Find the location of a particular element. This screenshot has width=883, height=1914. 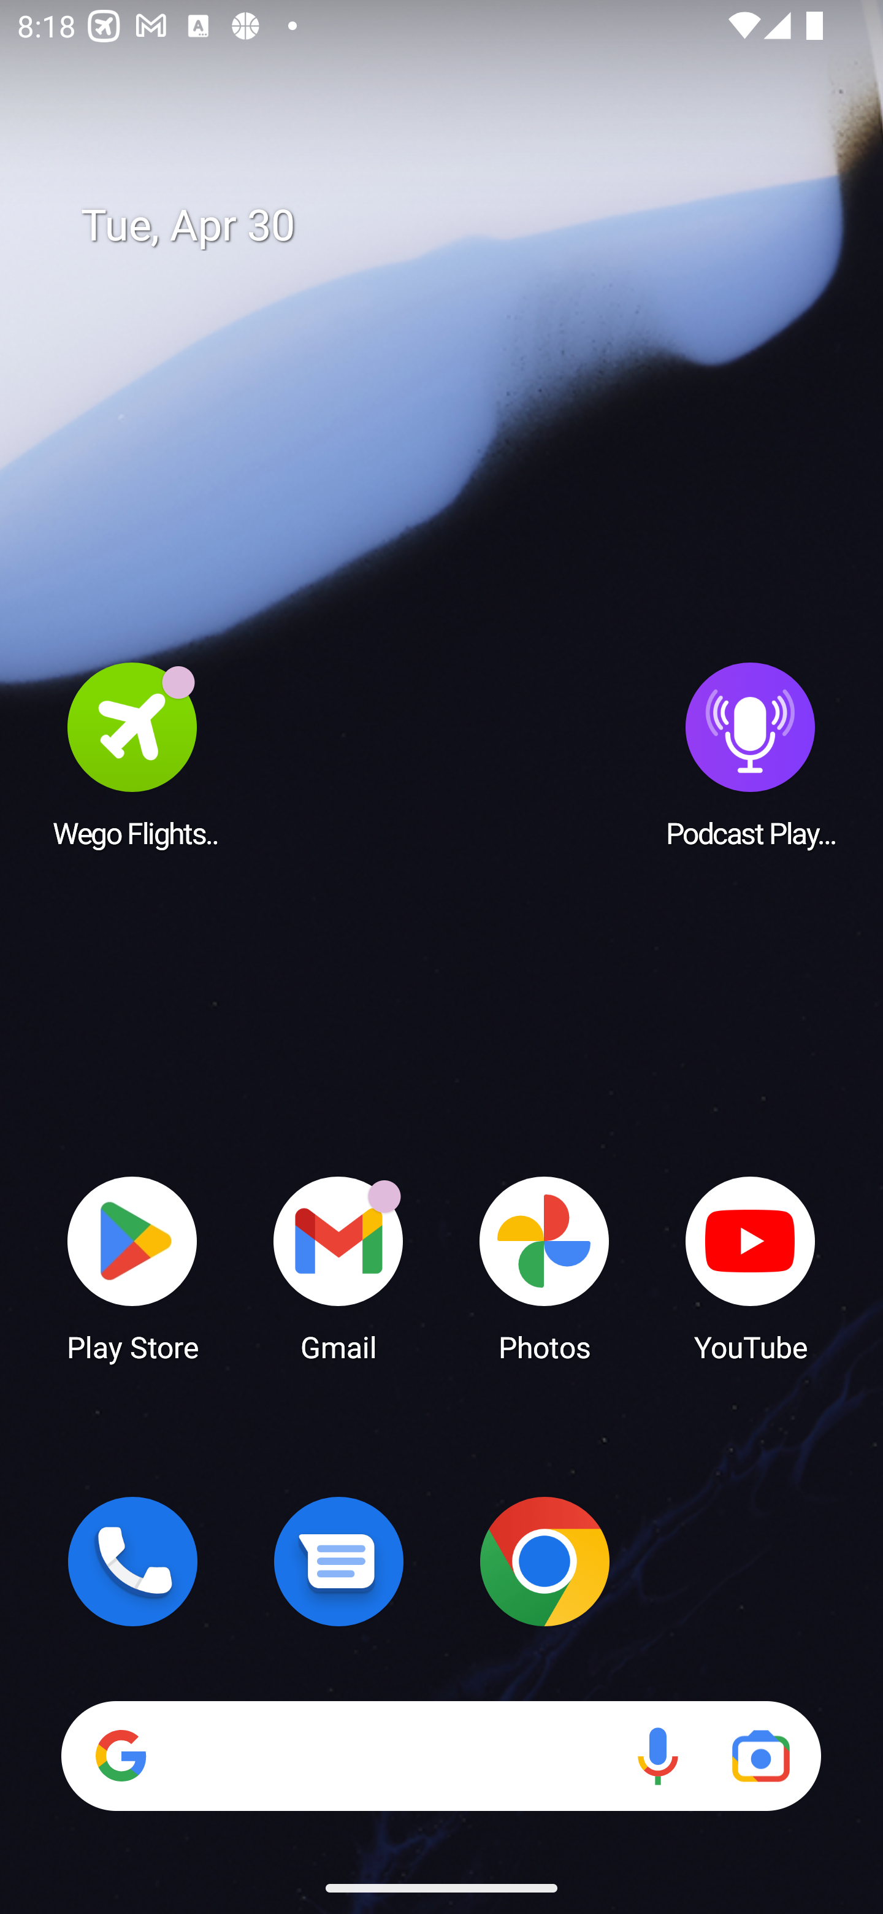

YouTube is located at coordinates (751, 1267).